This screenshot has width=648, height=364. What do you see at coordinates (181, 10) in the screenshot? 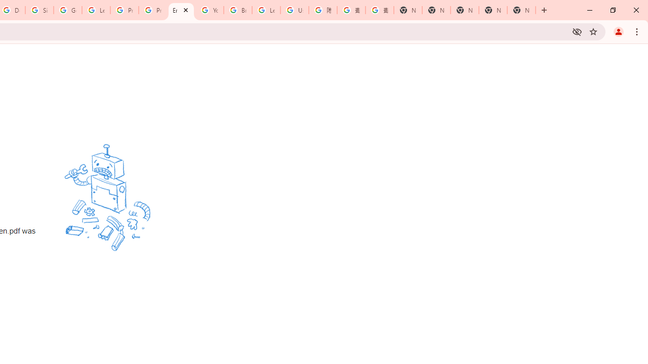
I see `Error 404 (Not Found)!!1` at bounding box center [181, 10].